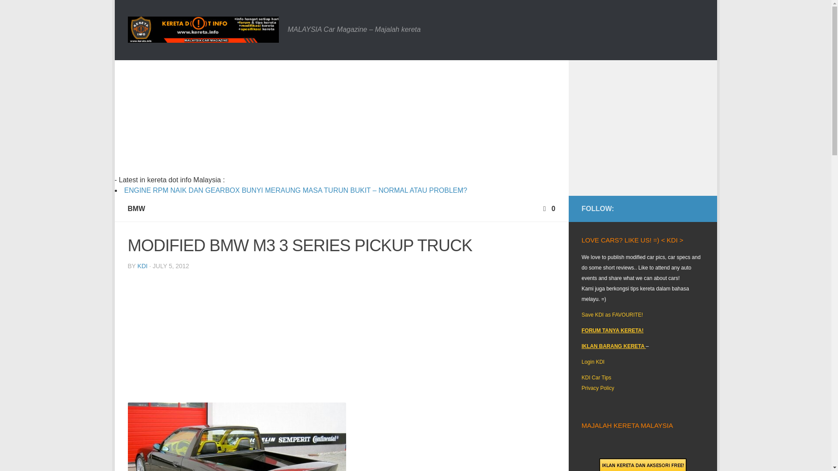  Describe the element at coordinates (341, 338) in the screenshot. I see `Advertisement` at that location.